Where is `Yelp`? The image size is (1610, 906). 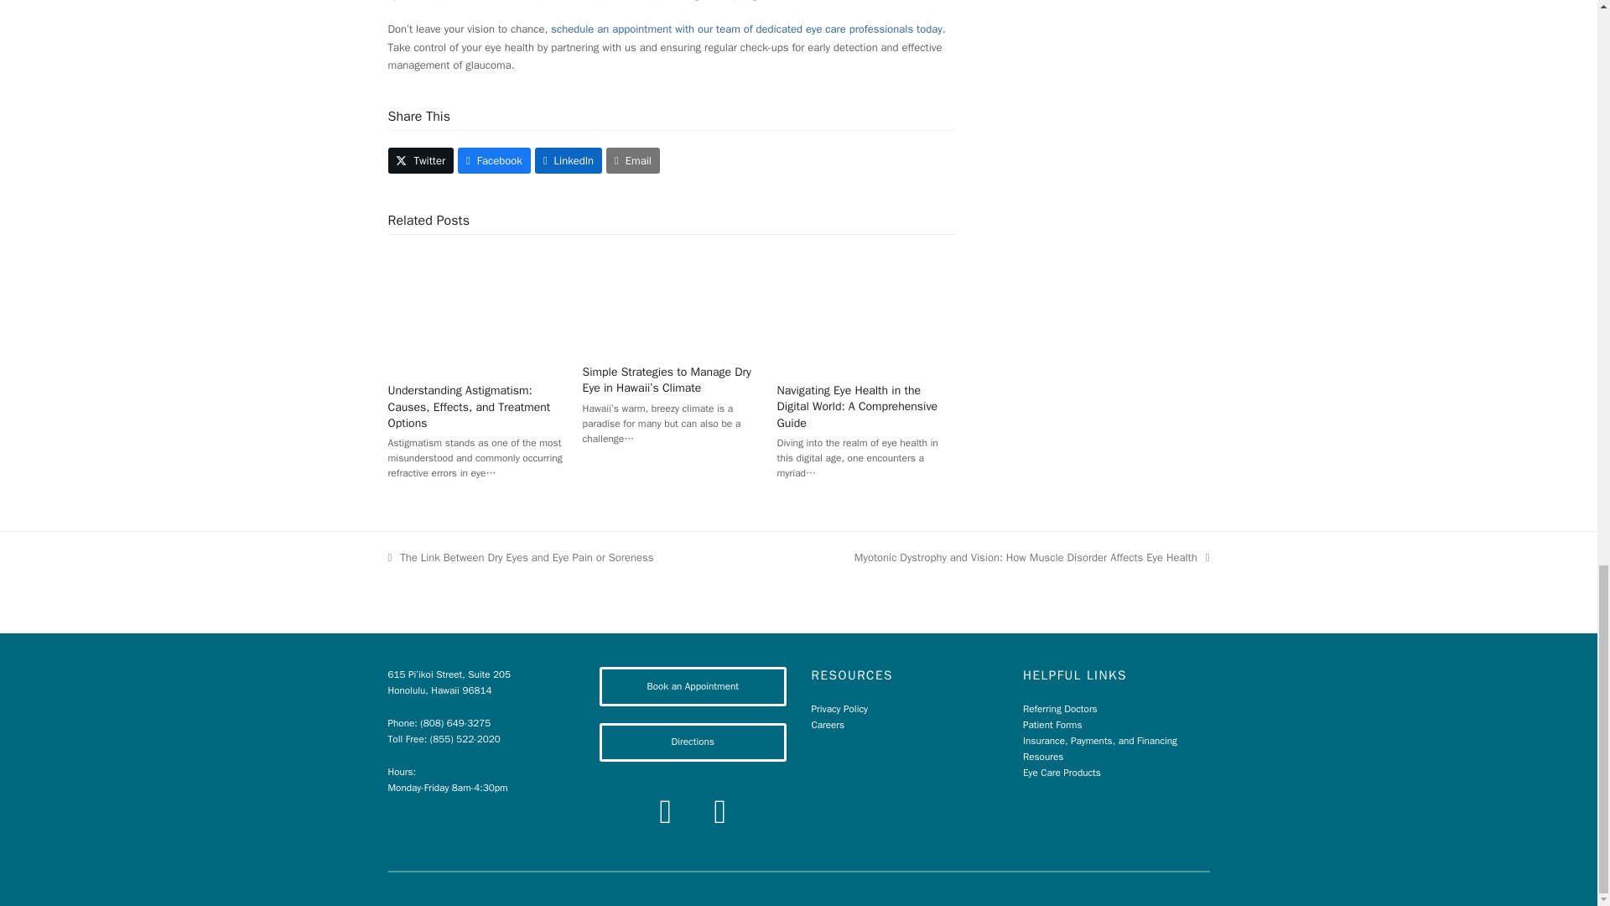 Yelp is located at coordinates (719, 812).